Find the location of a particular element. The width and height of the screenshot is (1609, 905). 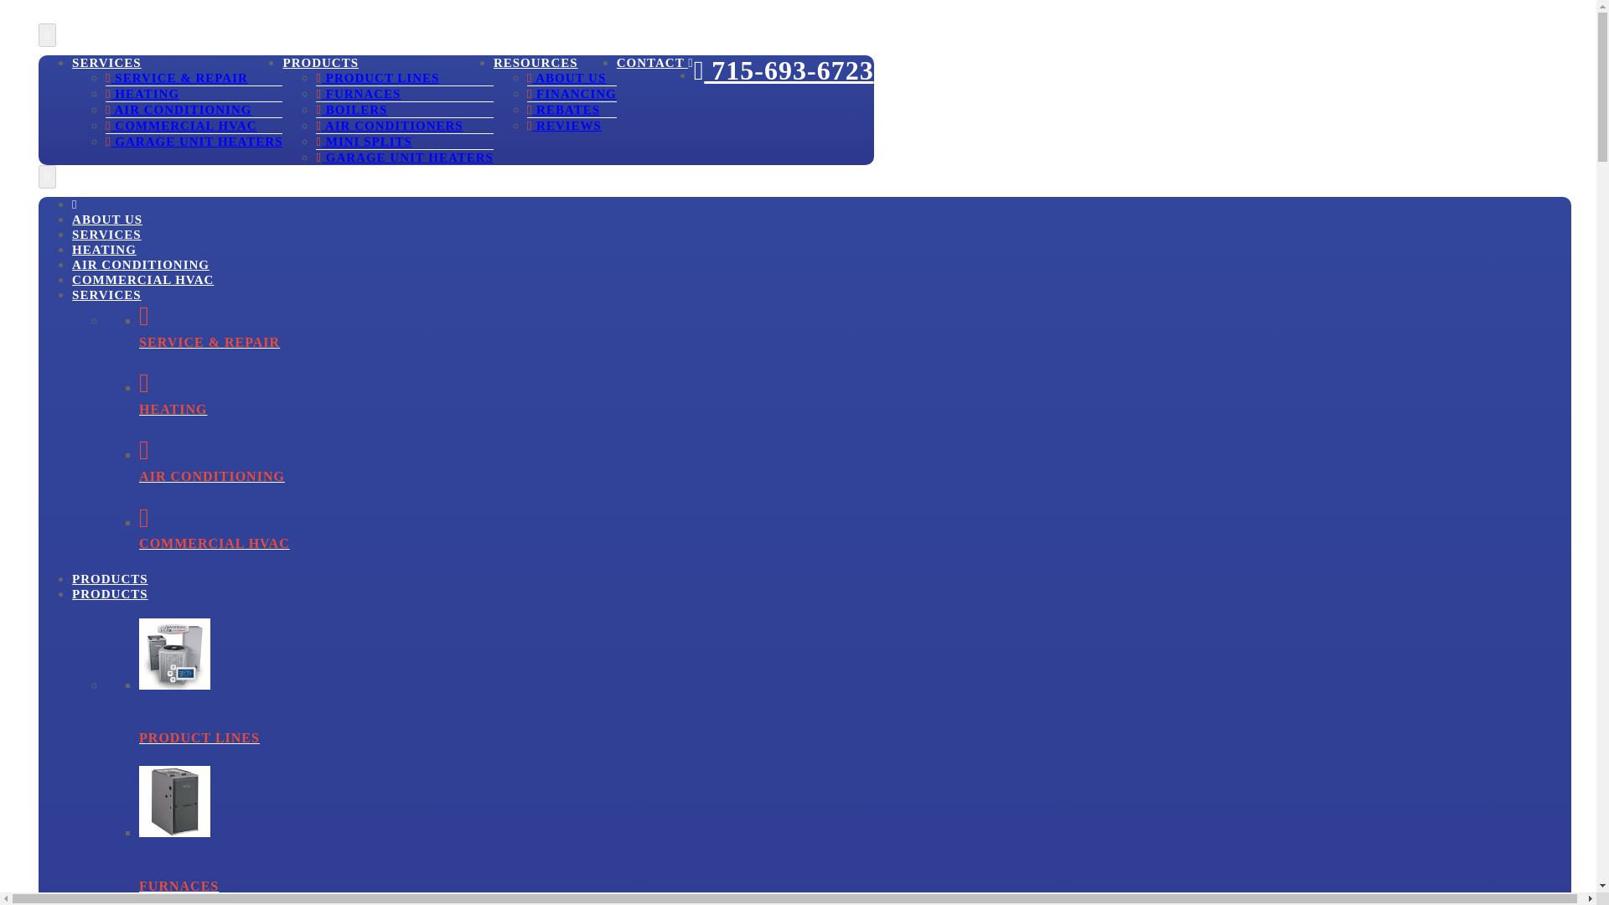

COMMERCIAL HVAC is located at coordinates (181, 125).